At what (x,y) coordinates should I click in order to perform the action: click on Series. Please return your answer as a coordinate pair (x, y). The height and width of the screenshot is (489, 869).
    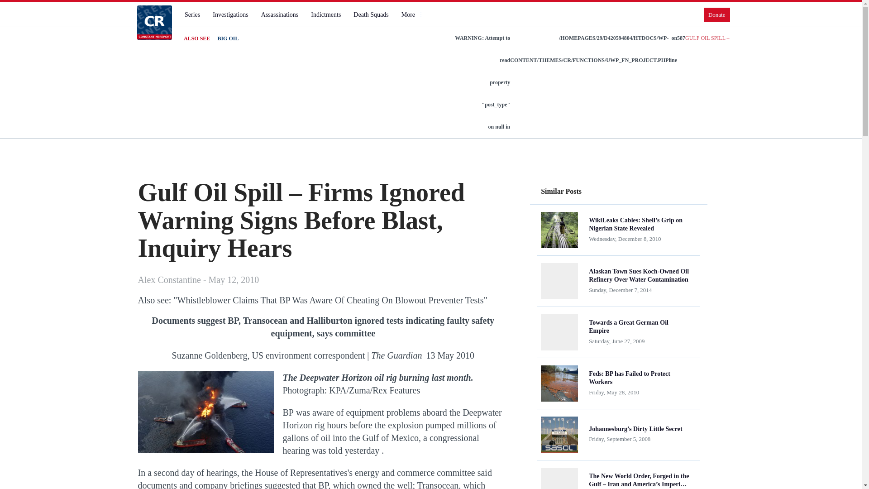
    Looking at the image, I should click on (192, 14).